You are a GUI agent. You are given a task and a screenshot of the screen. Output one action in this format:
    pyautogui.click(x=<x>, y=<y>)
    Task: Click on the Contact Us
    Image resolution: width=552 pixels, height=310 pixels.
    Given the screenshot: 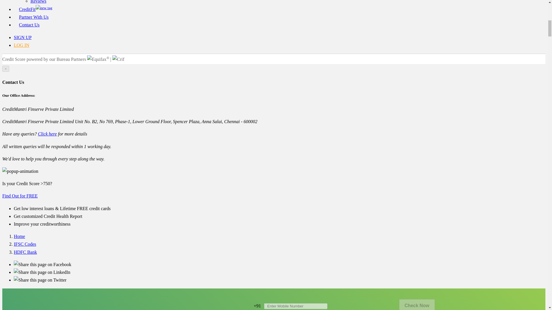 What is the action you would take?
    pyautogui.click(x=29, y=25)
    